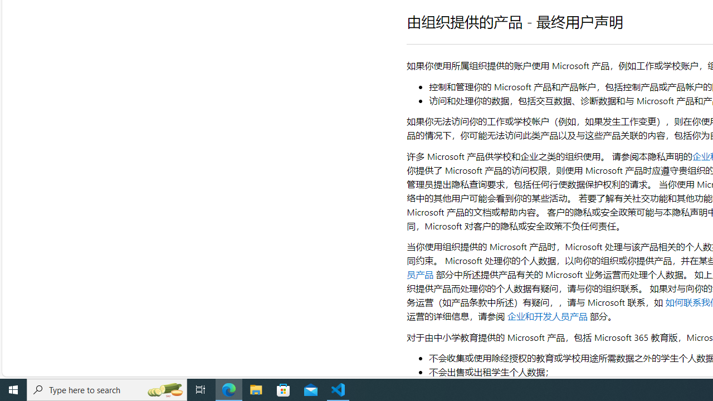 The height and width of the screenshot is (401, 713). I want to click on Start, so click(13, 390).